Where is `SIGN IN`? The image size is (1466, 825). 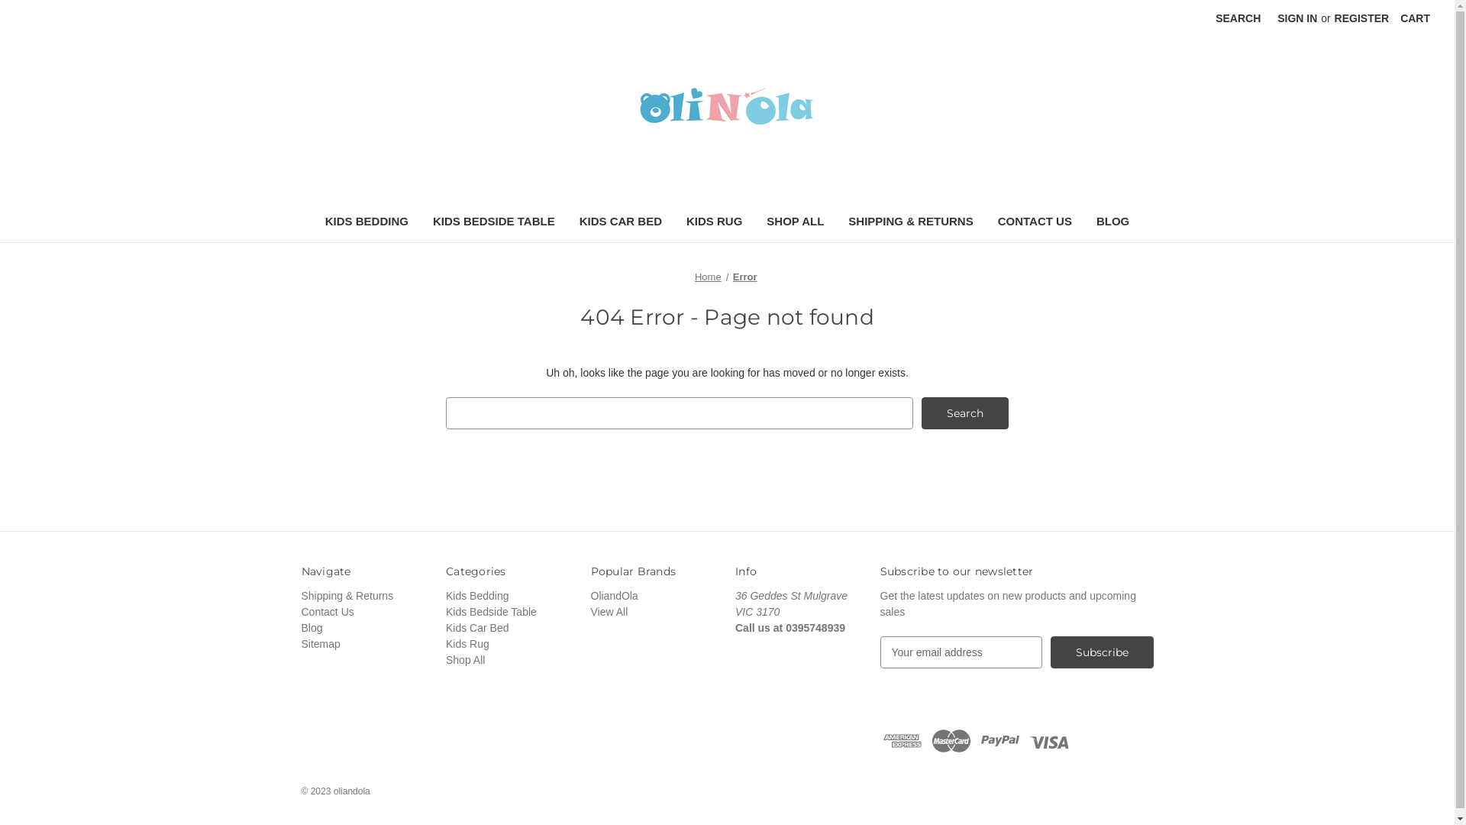 SIGN IN is located at coordinates (1297, 18).